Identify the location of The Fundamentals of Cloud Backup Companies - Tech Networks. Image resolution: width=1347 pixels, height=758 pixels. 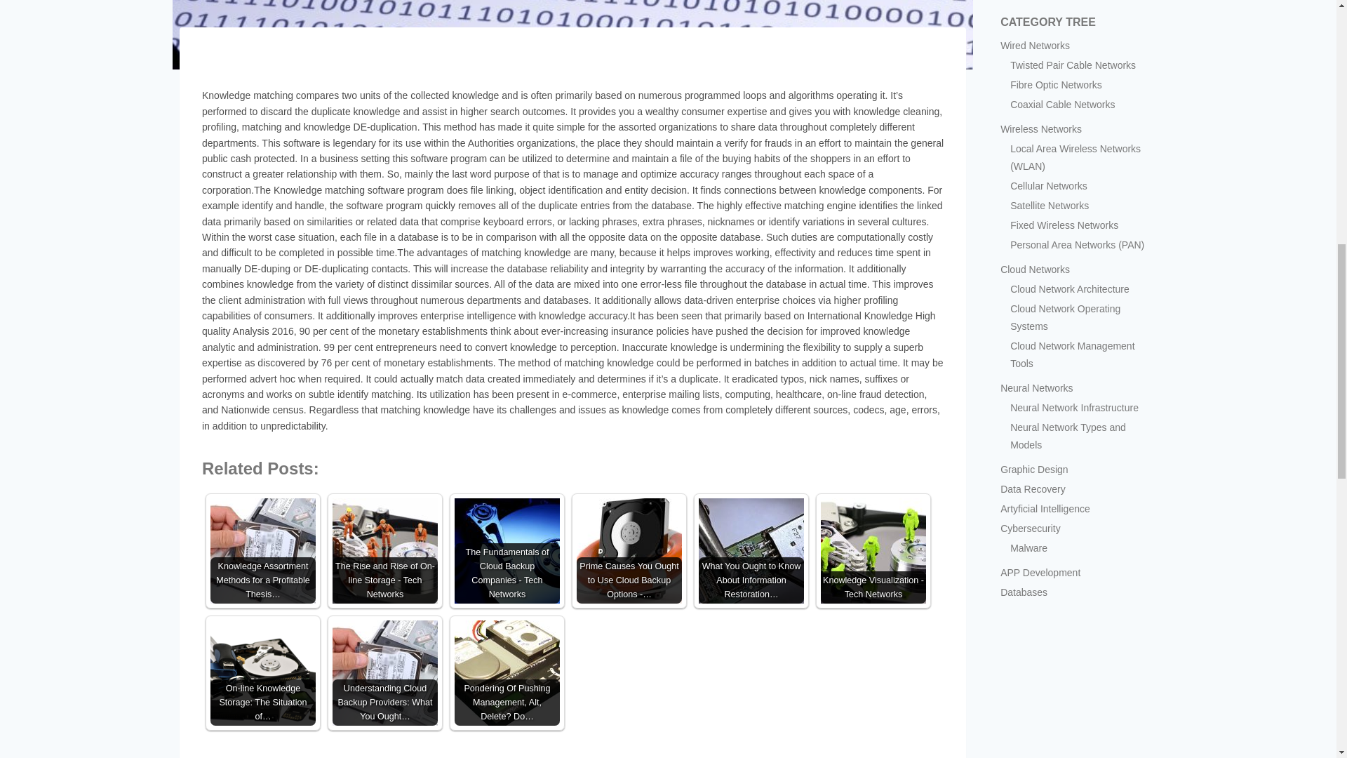
(507, 550).